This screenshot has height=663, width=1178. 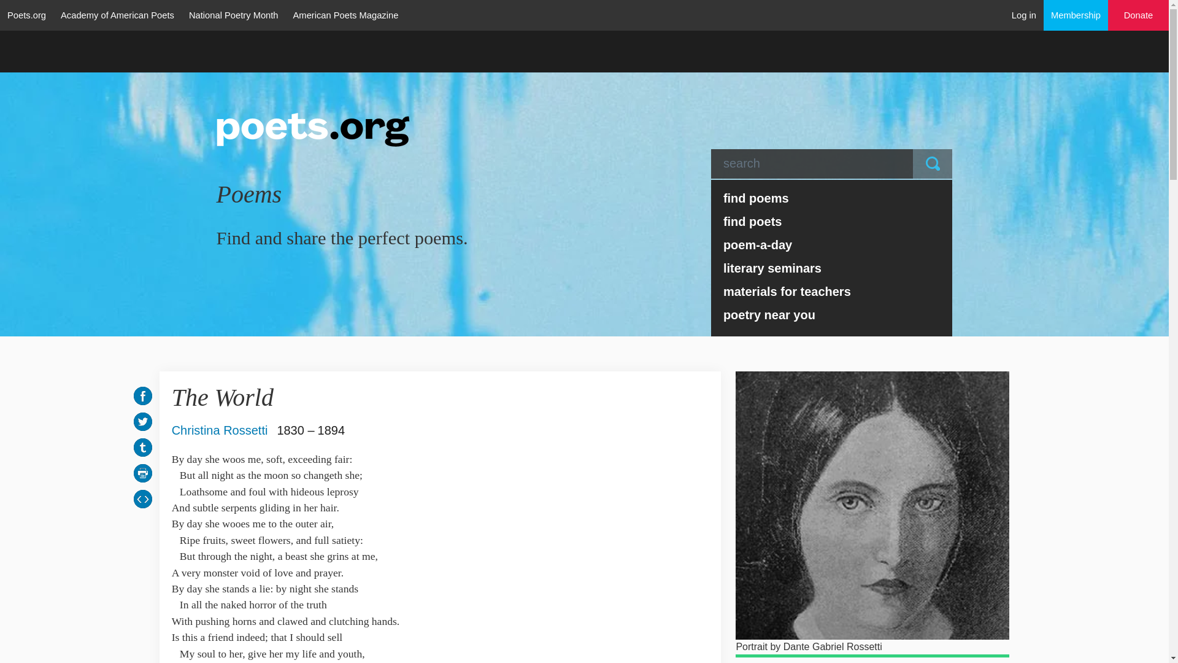 What do you see at coordinates (933, 163) in the screenshot?
I see `Submit` at bounding box center [933, 163].